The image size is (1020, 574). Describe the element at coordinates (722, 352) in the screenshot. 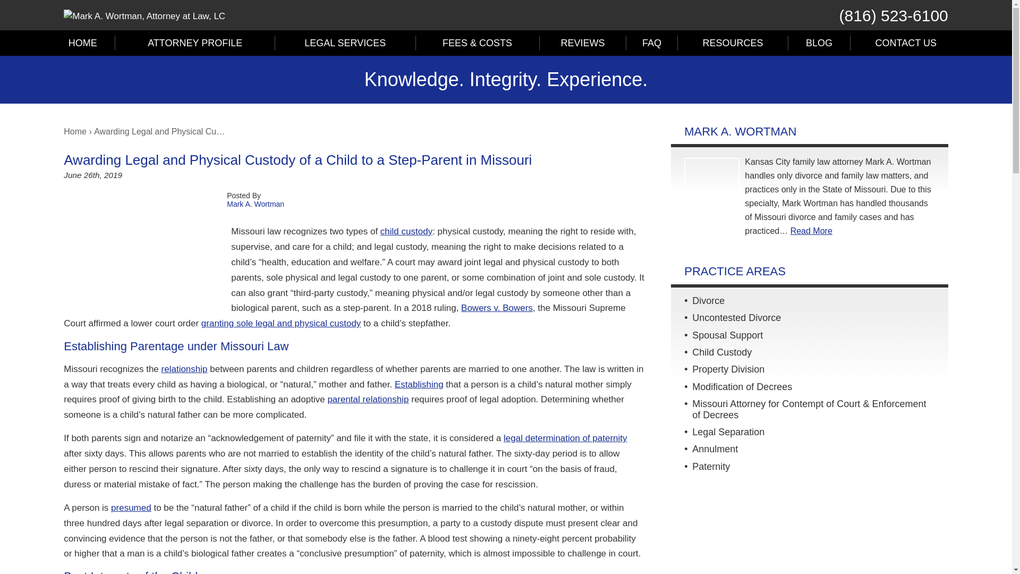

I see `Read more about Child Custody` at that location.